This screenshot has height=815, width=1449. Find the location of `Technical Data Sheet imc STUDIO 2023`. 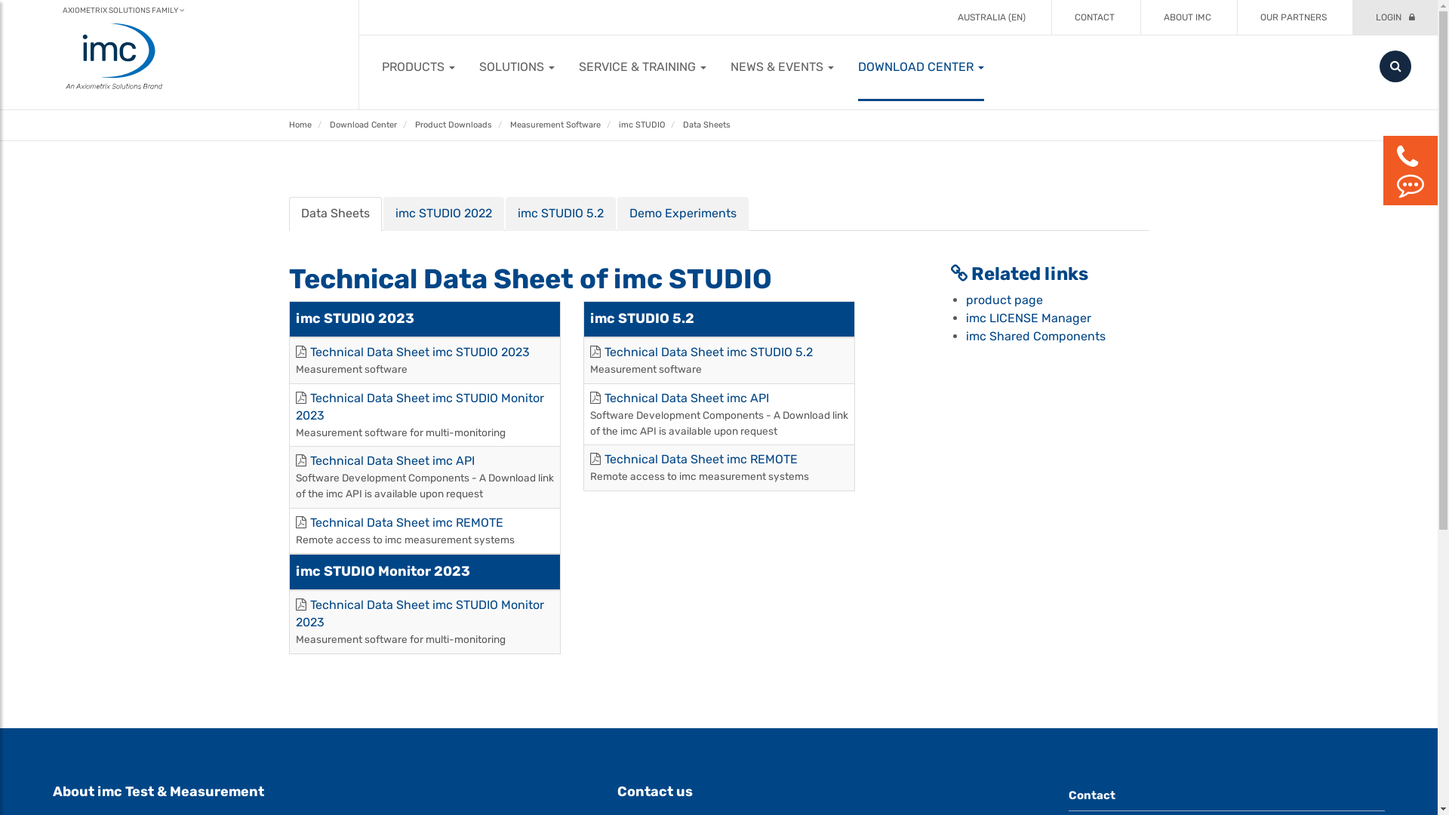

Technical Data Sheet imc STUDIO 2023 is located at coordinates (420, 352).